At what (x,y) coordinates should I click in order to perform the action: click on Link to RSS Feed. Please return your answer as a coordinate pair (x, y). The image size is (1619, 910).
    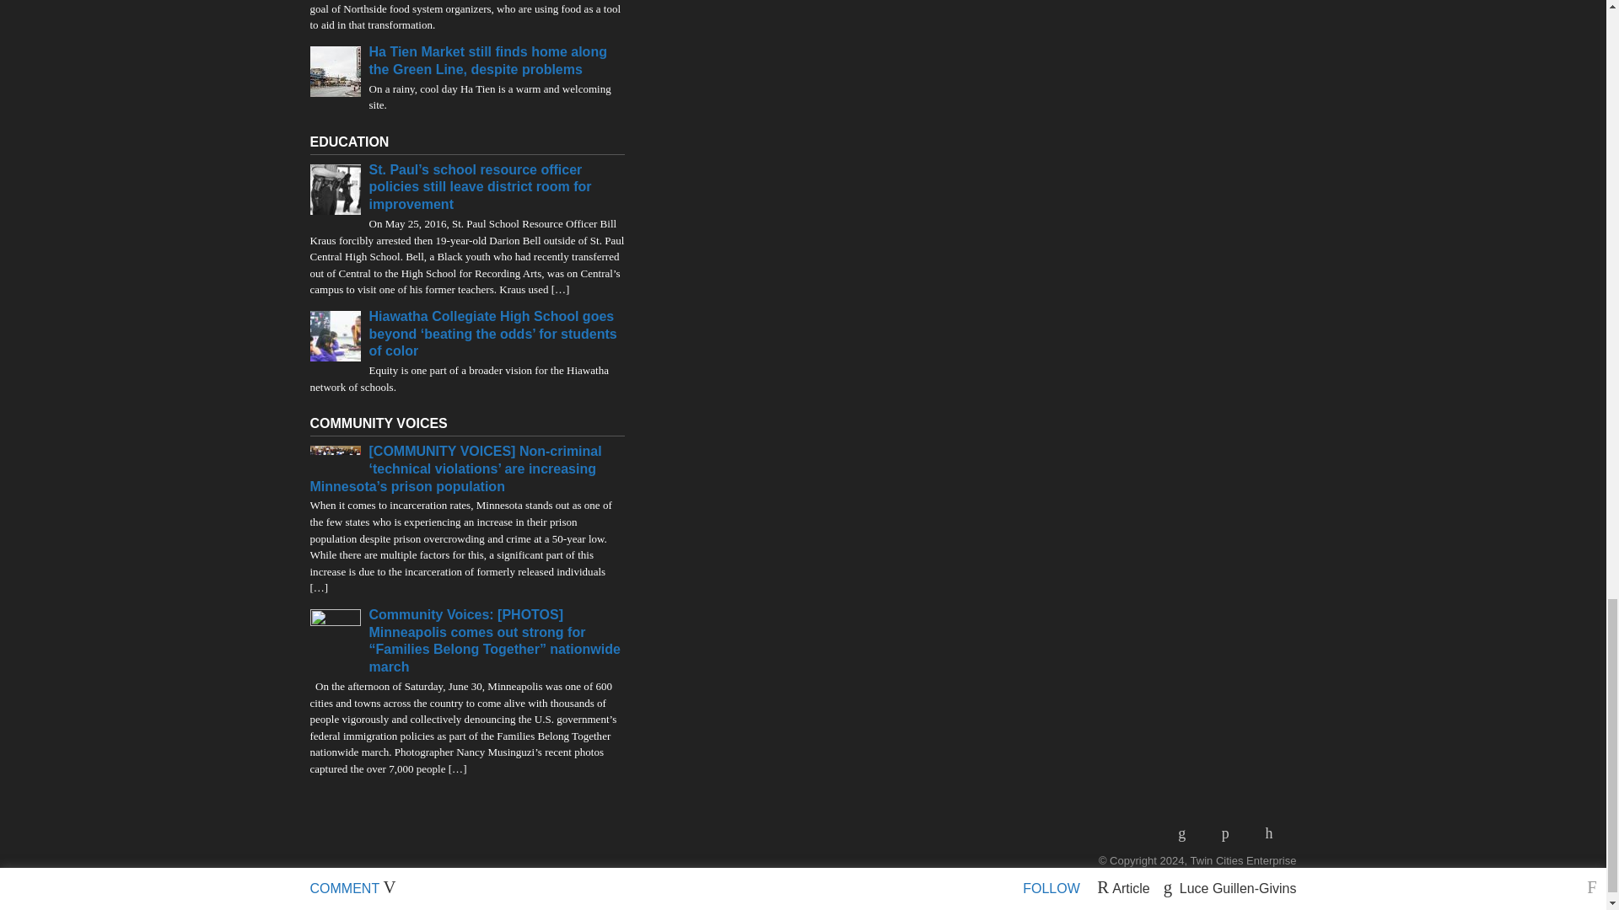
    Looking at the image, I should click on (1187, 832).